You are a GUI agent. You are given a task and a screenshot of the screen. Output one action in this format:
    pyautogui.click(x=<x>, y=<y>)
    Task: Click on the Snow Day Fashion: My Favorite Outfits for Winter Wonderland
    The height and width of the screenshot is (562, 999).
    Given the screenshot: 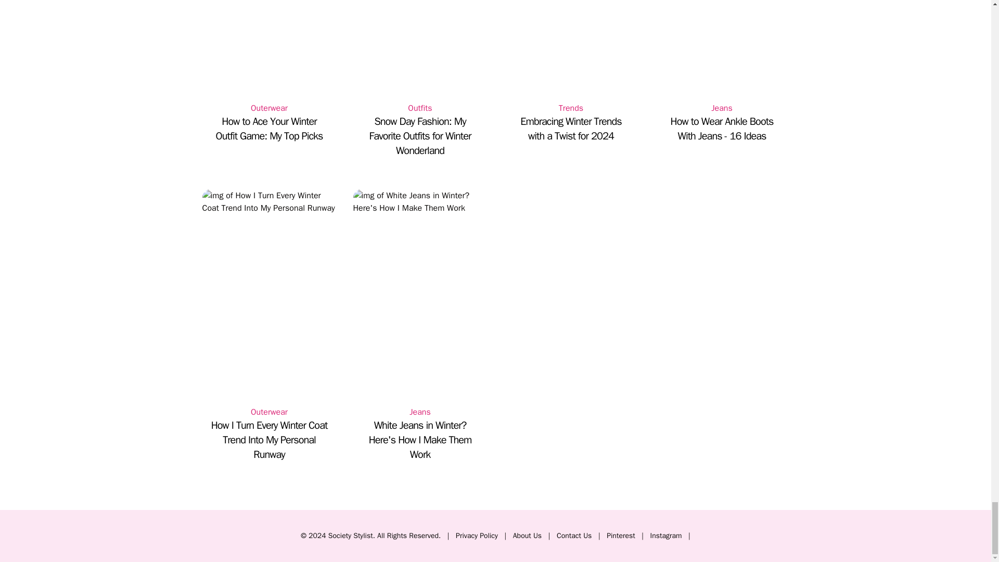 What is the action you would take?
    pyautogui.click(x=419, y=136)
    